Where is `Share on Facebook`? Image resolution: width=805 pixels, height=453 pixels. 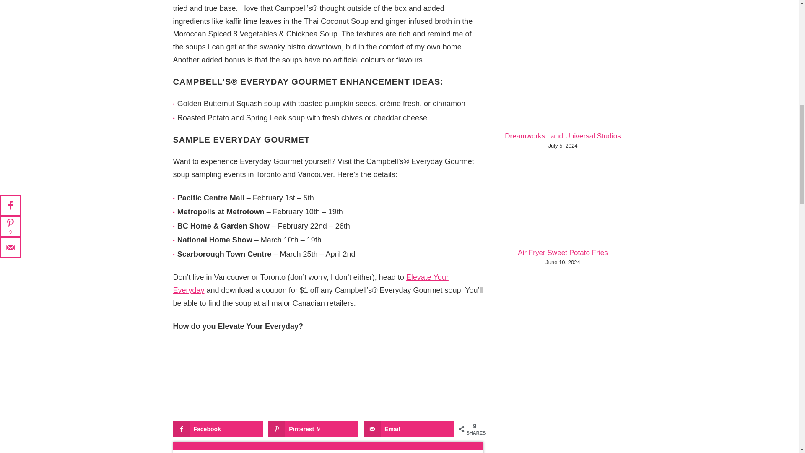
Share on Facebook is located at coordinates (217, 429).